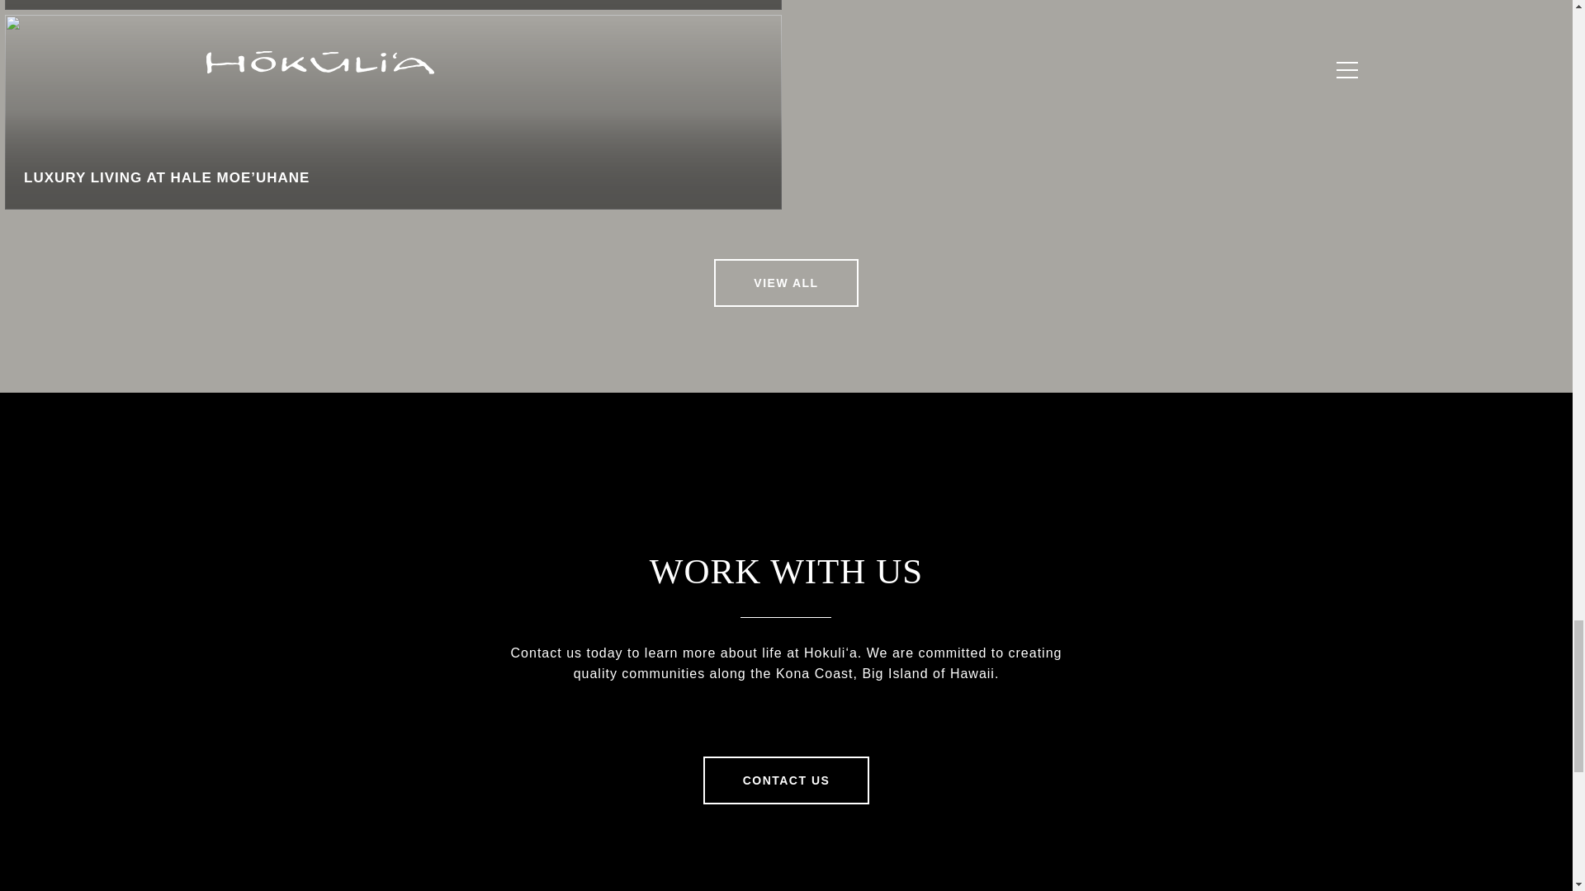 Image resolution: width=1585 pixels, height=891 pixels. I want to click on CONTACT US, so click(787, 780).